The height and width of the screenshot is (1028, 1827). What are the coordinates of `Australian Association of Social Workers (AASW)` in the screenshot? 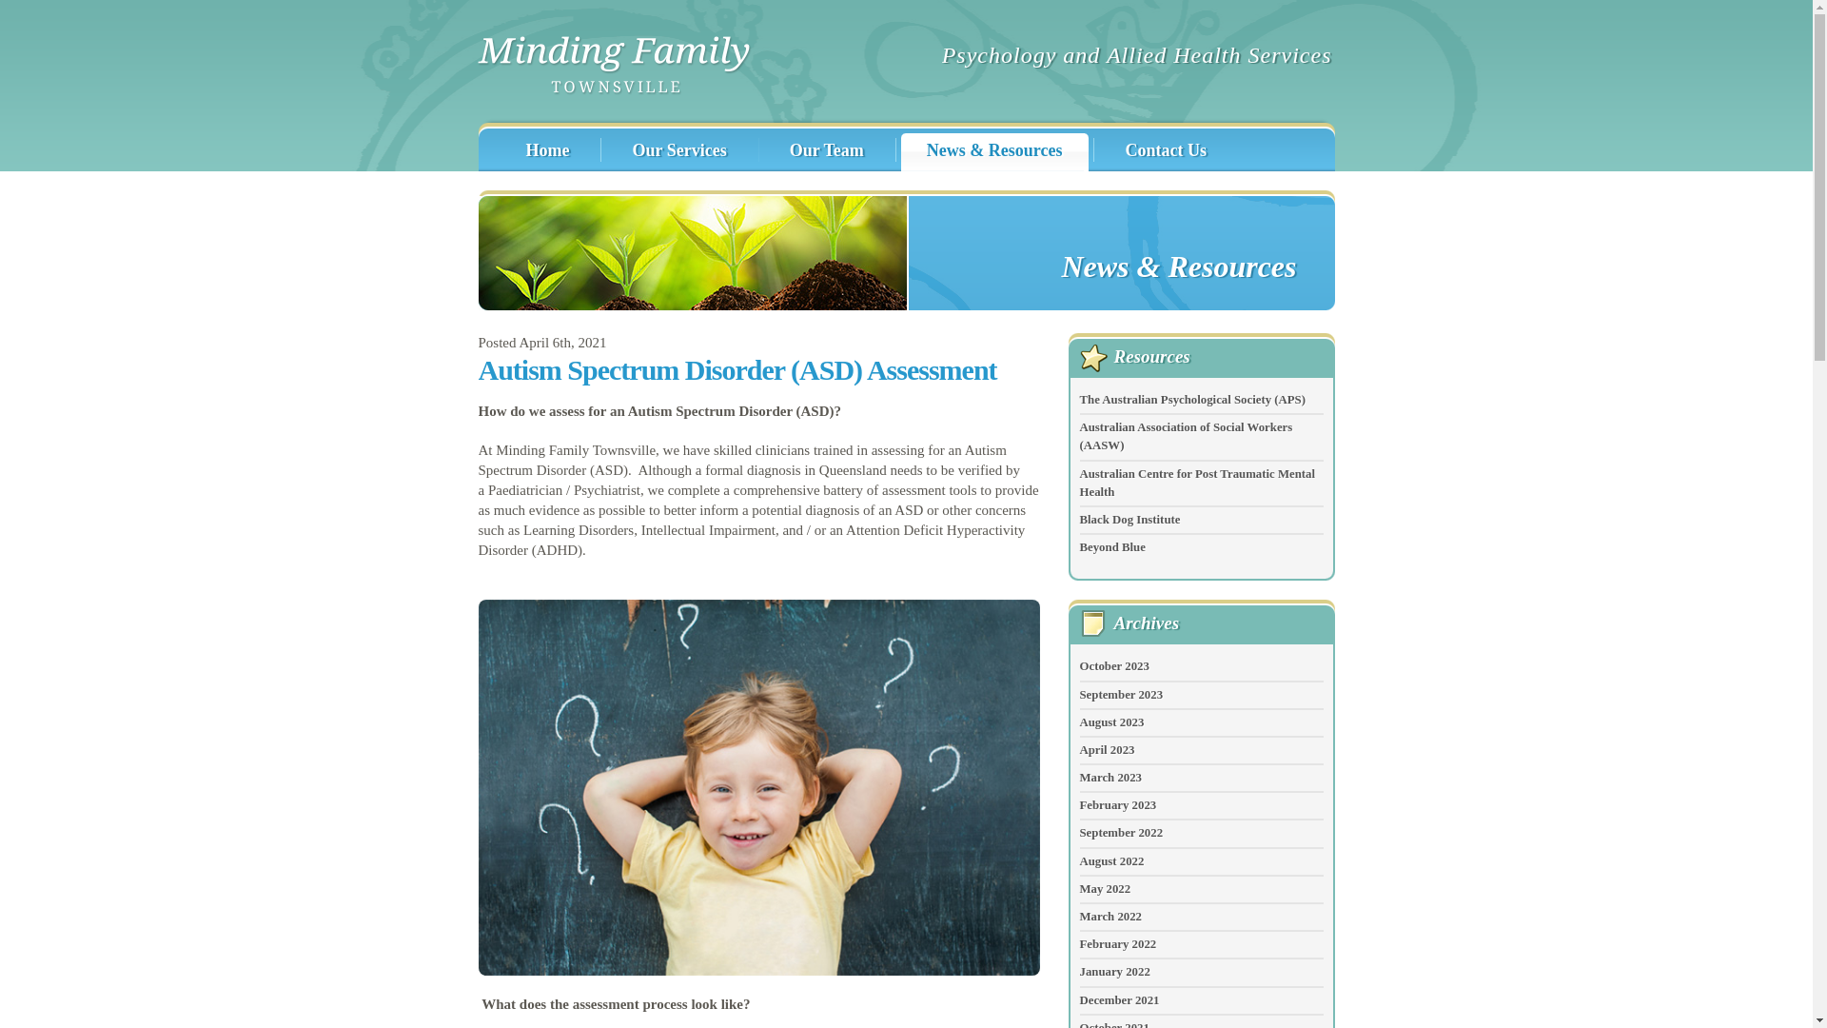 It's located at (1186, 436).